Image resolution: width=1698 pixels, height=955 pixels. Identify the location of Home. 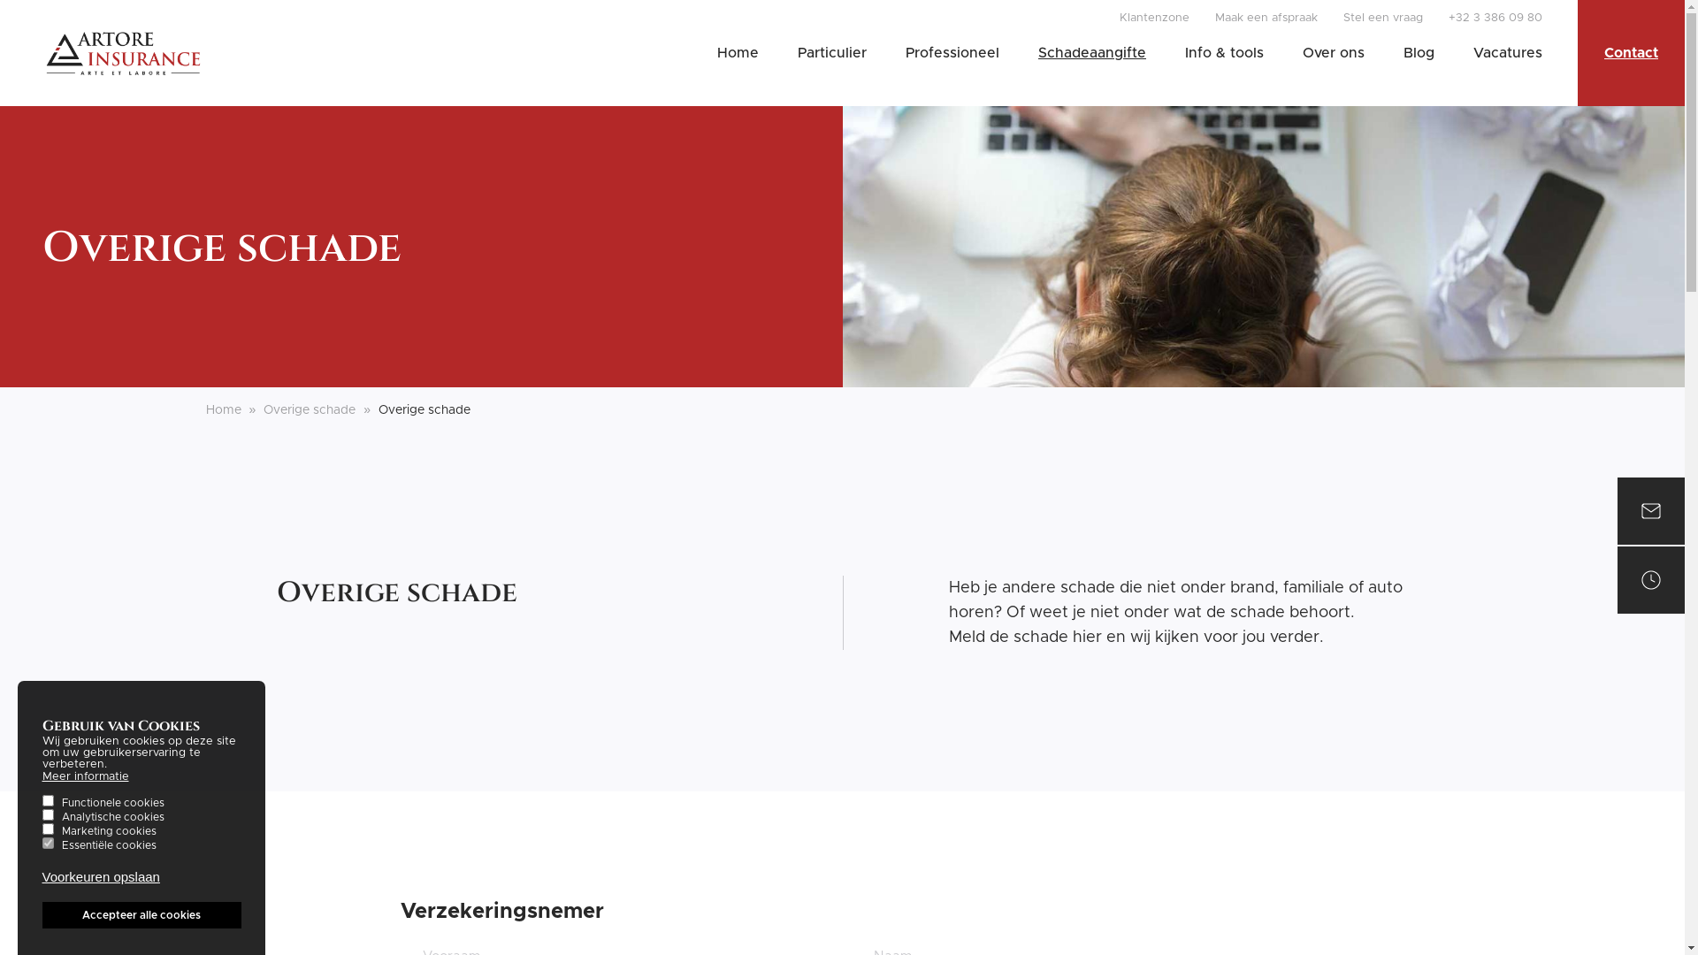
(738, 53).